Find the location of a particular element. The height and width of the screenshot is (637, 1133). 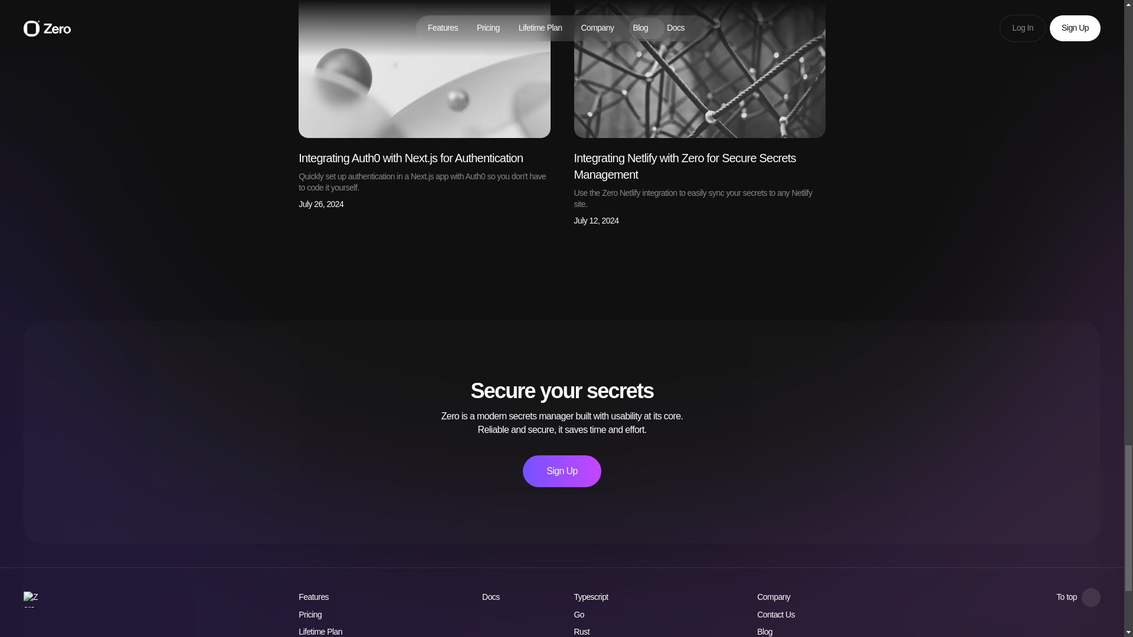

Pricing is located at coordinates (1078, 597).